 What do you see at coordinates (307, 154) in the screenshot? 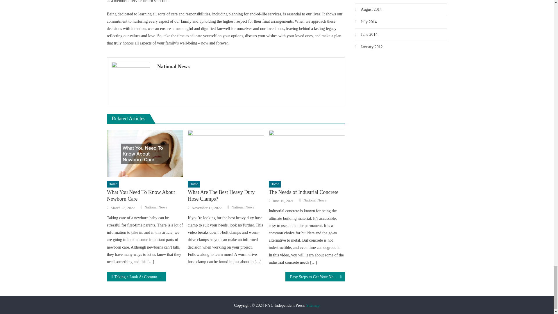
I see `The Needs of Industrial Concrete` at bounding box center [307, 154].